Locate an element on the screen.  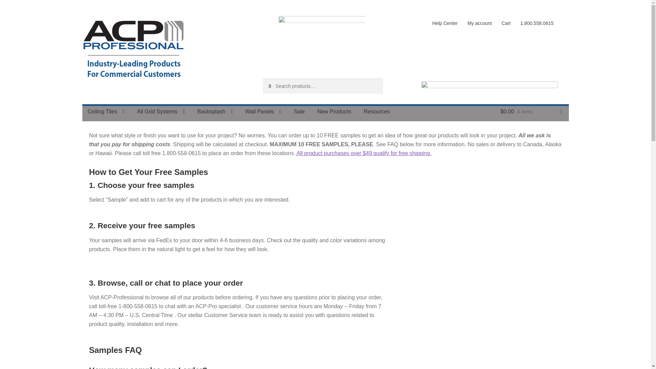
Cart is located at coordinates (506, 23).